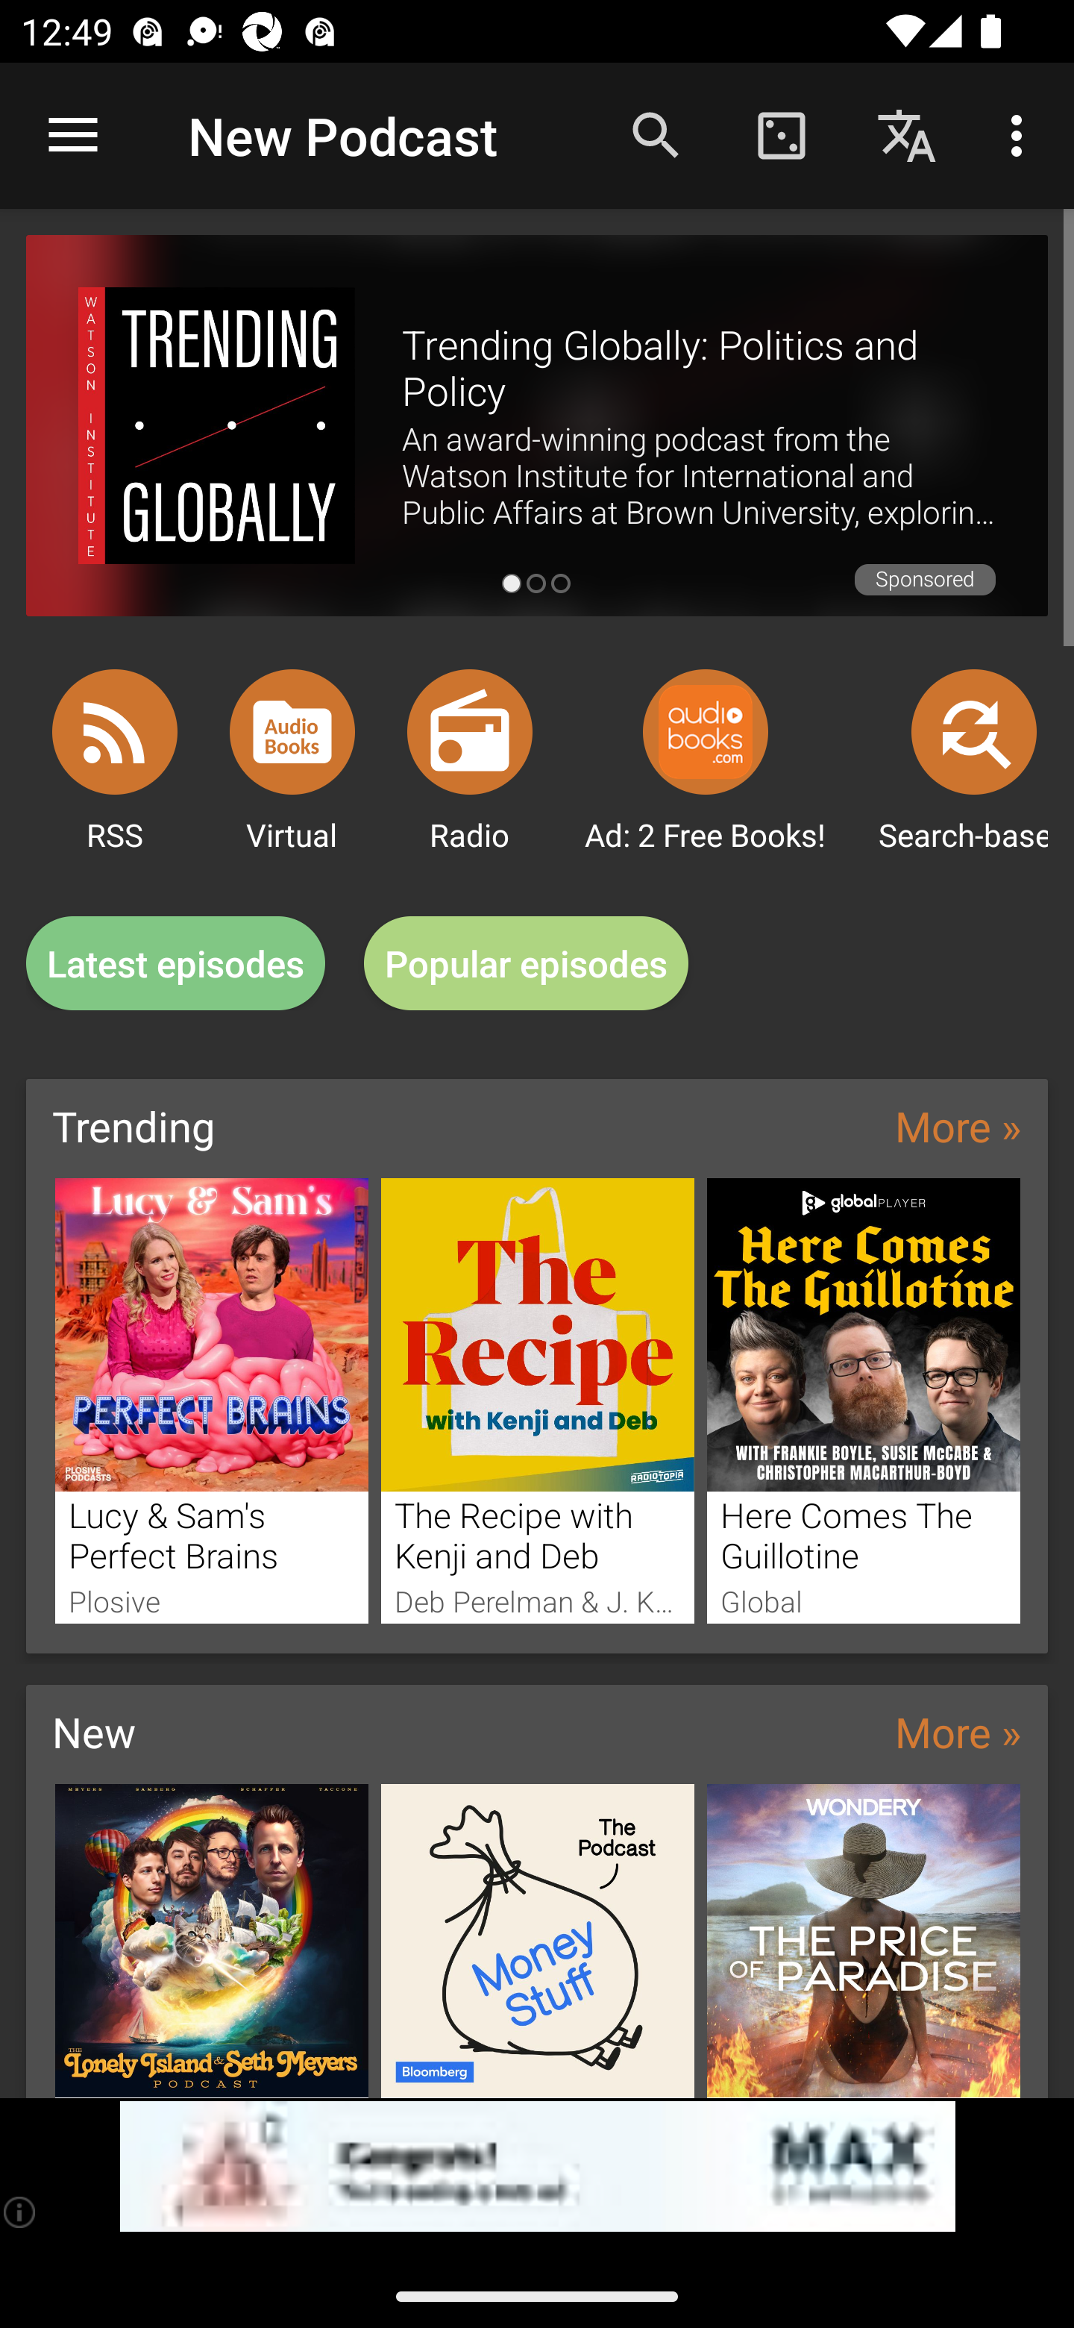 Image resolution: width=1074 pixels, height=2328 pixels. What do you see at coordinates (470, 731) in the screenshot?
I see `Radio` at bounding box center [470, 731].